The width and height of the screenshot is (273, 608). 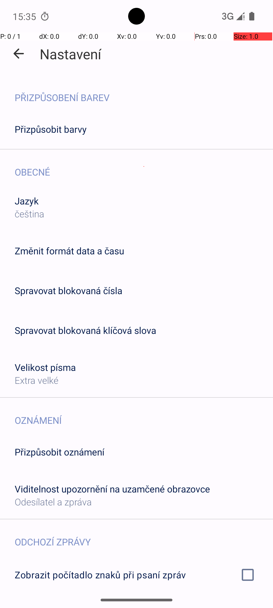 I want to click on Zobrazit počítadlo znaků při psaní zpráv, so click(x=136, y=575).